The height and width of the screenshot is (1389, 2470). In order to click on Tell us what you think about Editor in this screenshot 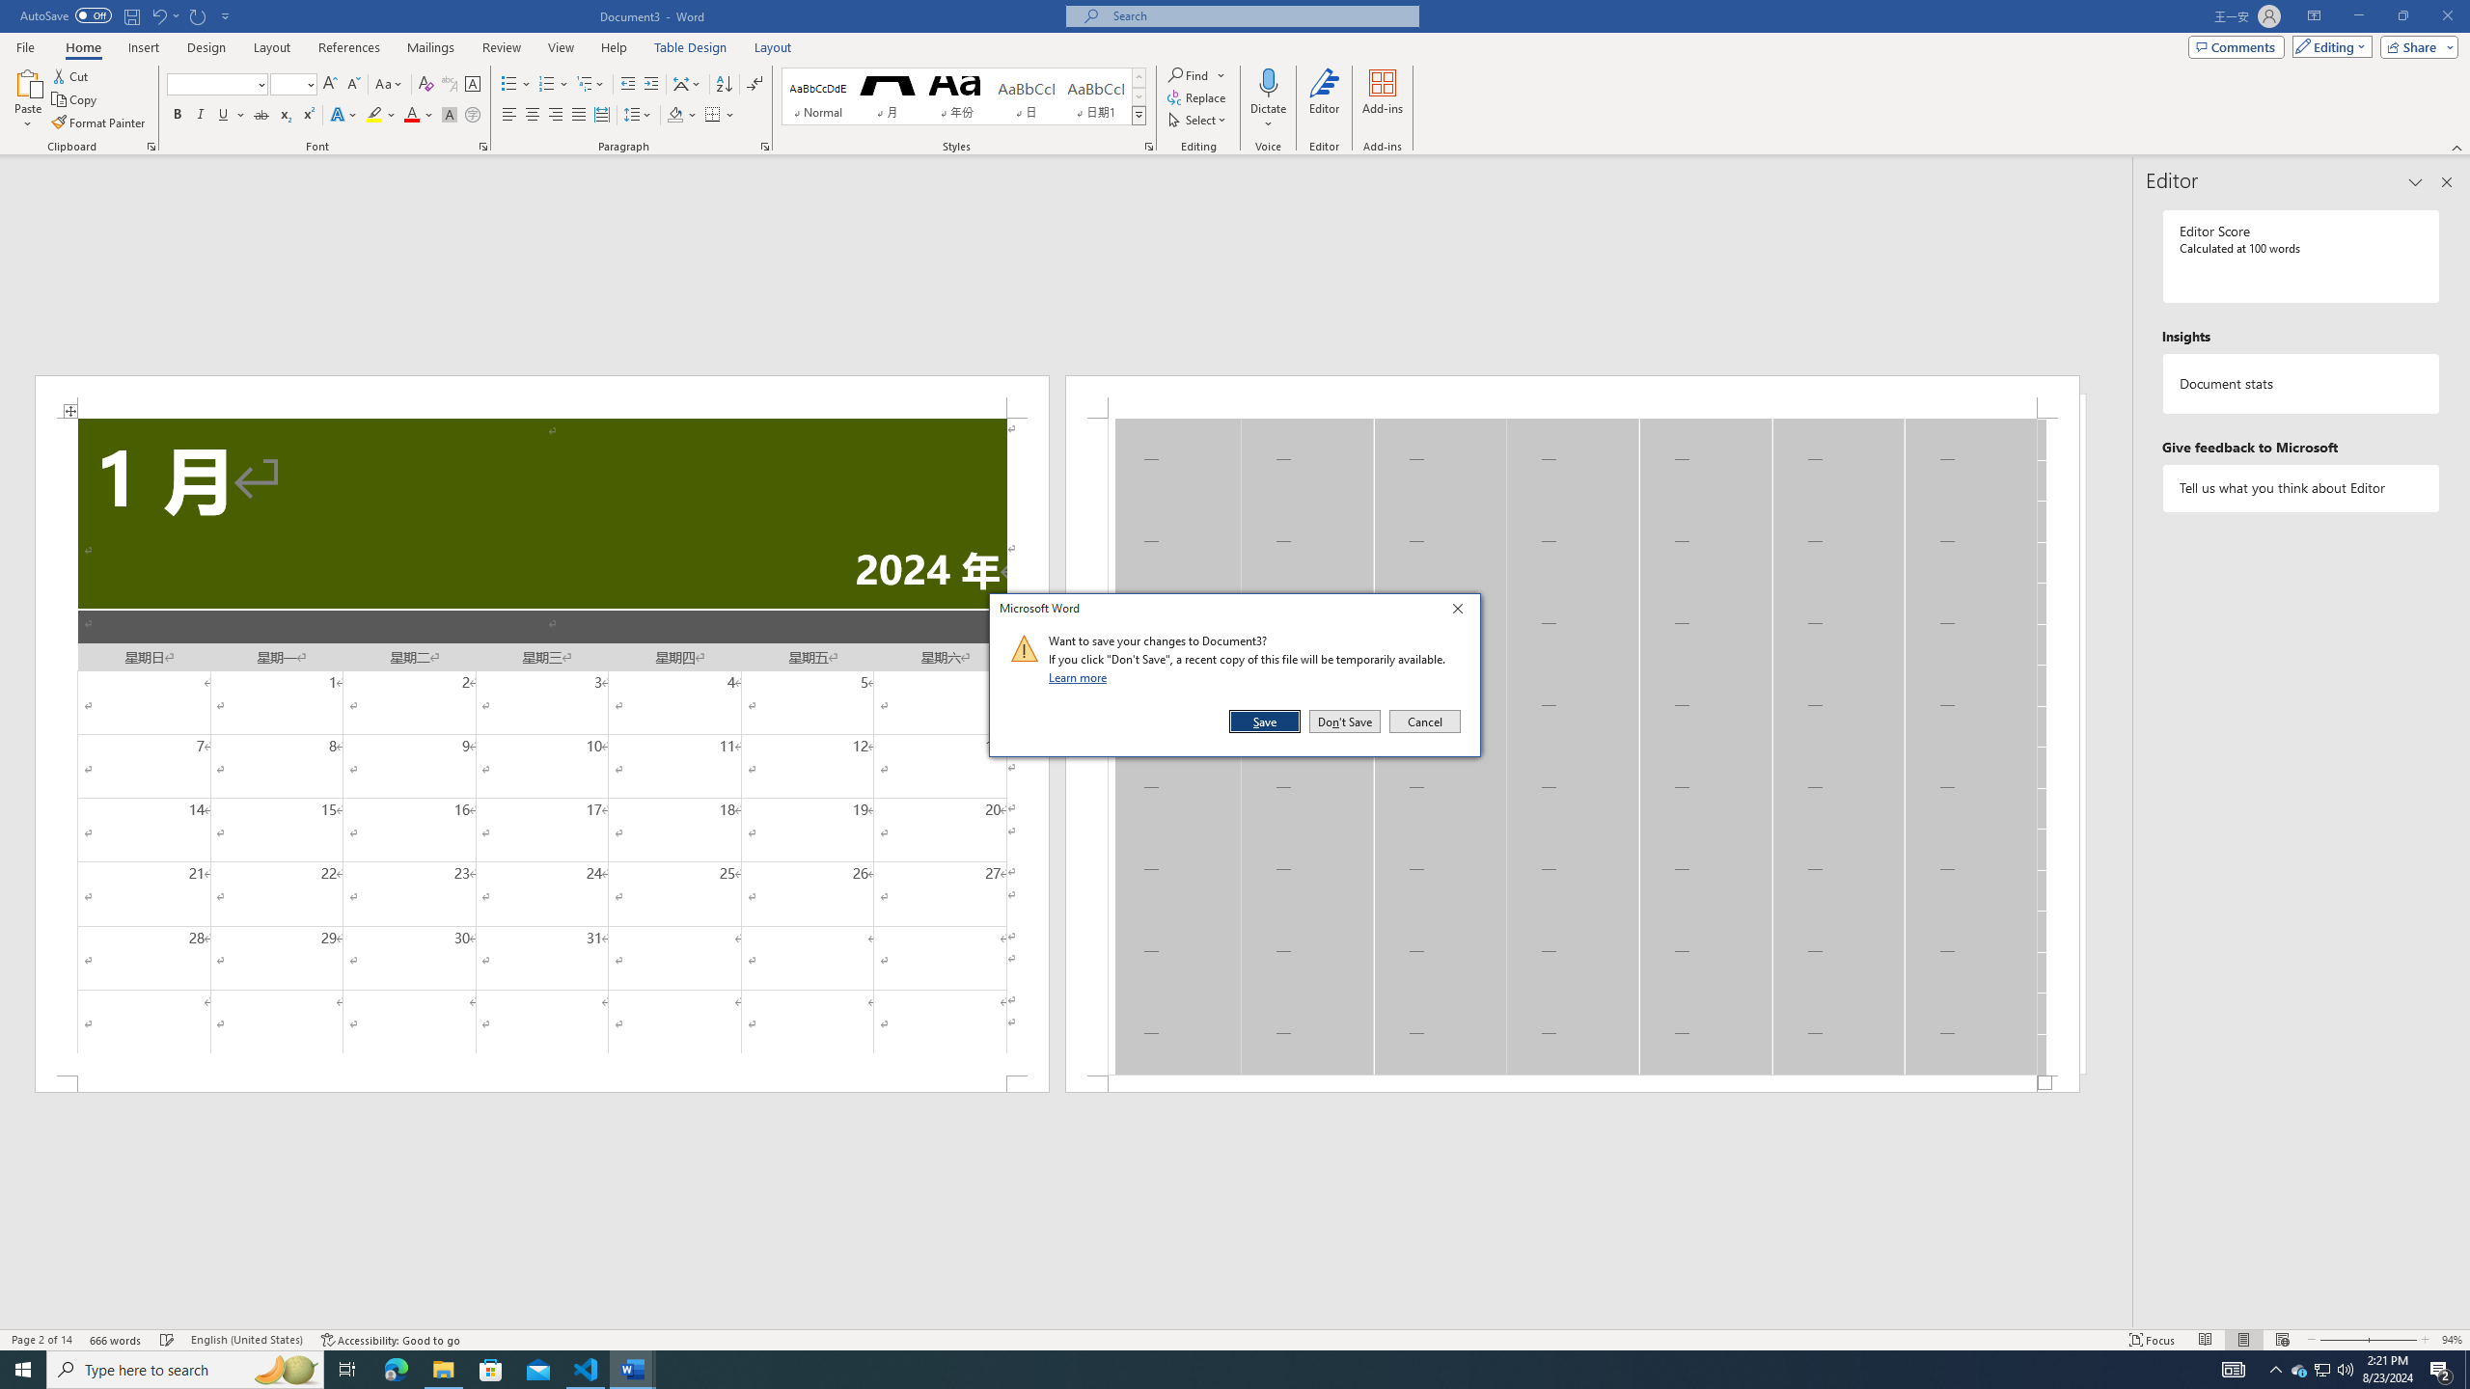, I will do `click(2302, 488)`.